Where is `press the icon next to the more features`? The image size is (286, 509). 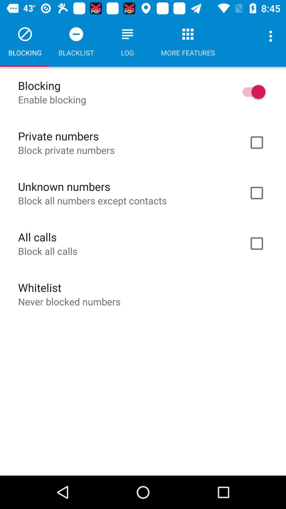 press the icon next to the more features is located at coordinates (272, 36).